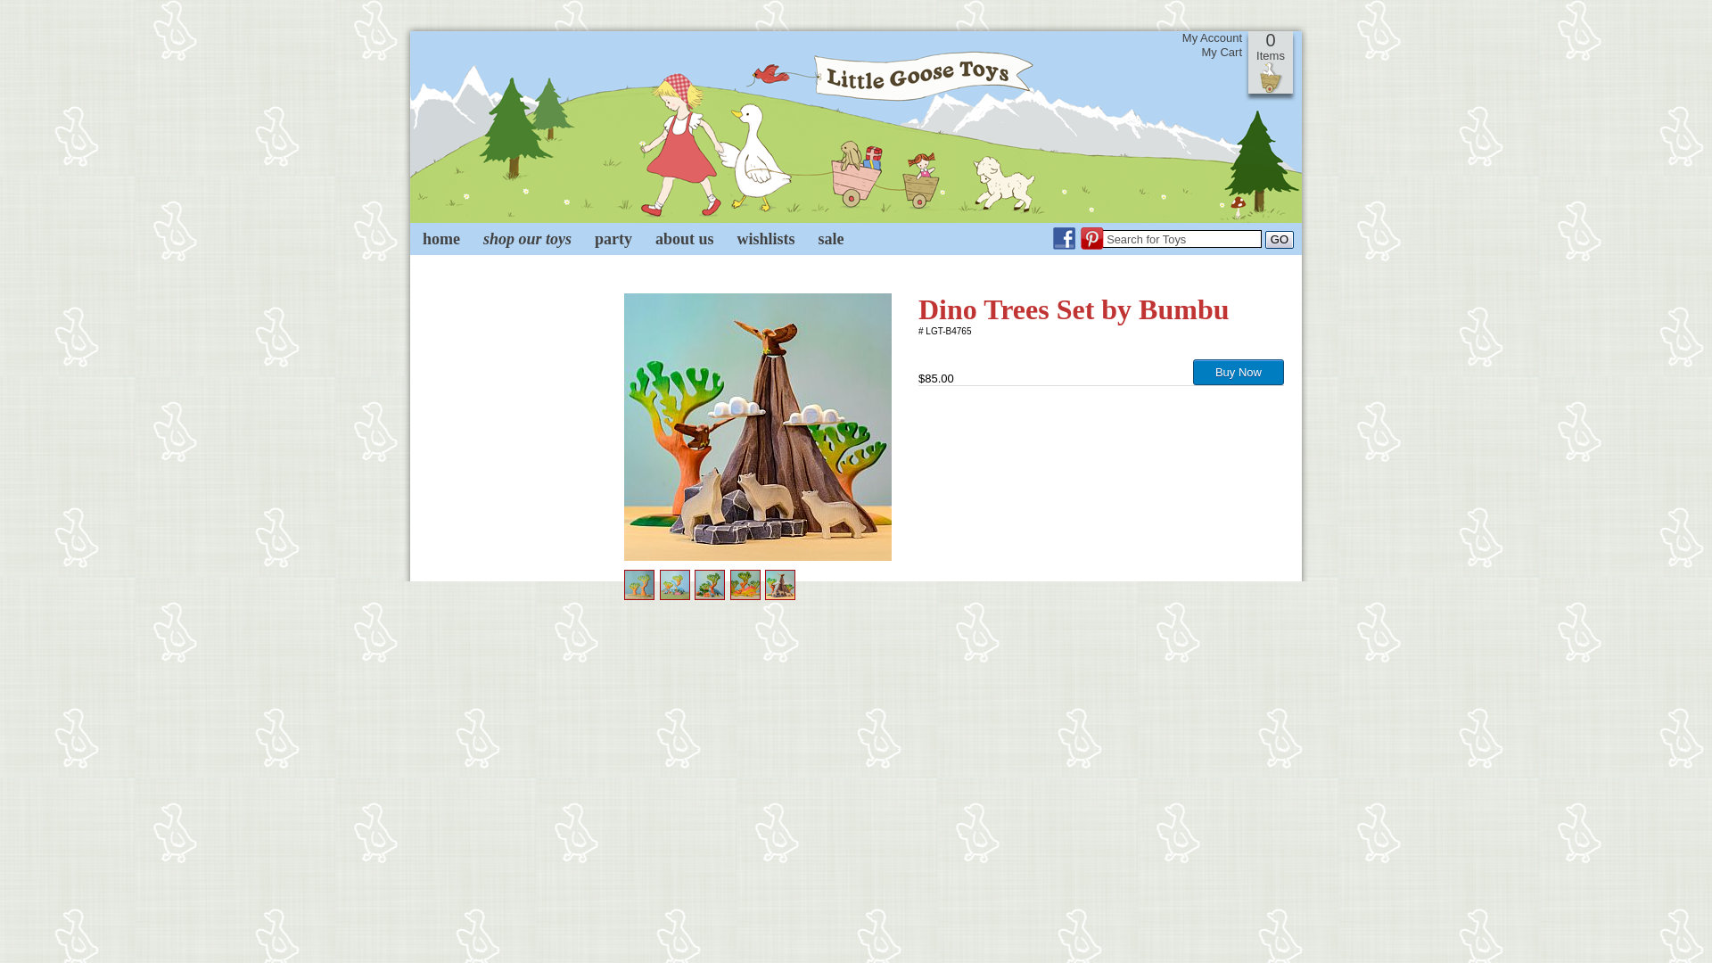 This screenshot has height=963, width=1712. Describe the element at coordinates (1213, 37) in the screenshot. I see `My Account` at that location.